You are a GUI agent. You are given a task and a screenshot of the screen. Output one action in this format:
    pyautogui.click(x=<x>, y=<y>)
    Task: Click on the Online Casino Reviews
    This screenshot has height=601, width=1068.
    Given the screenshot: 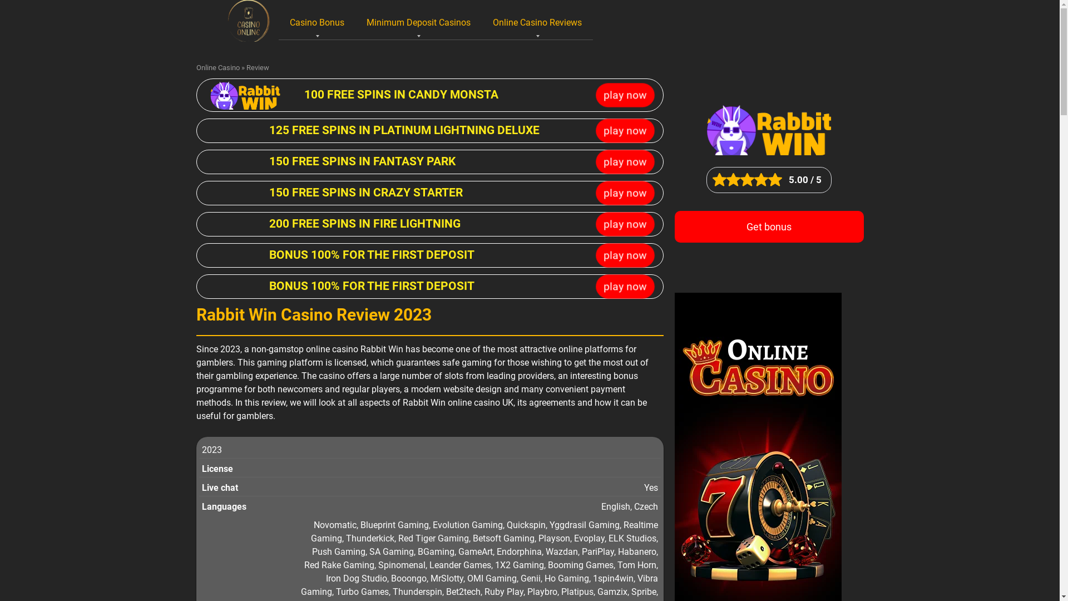 What is the action you would take?
    pyautogui.click(x=537, y=22)
    